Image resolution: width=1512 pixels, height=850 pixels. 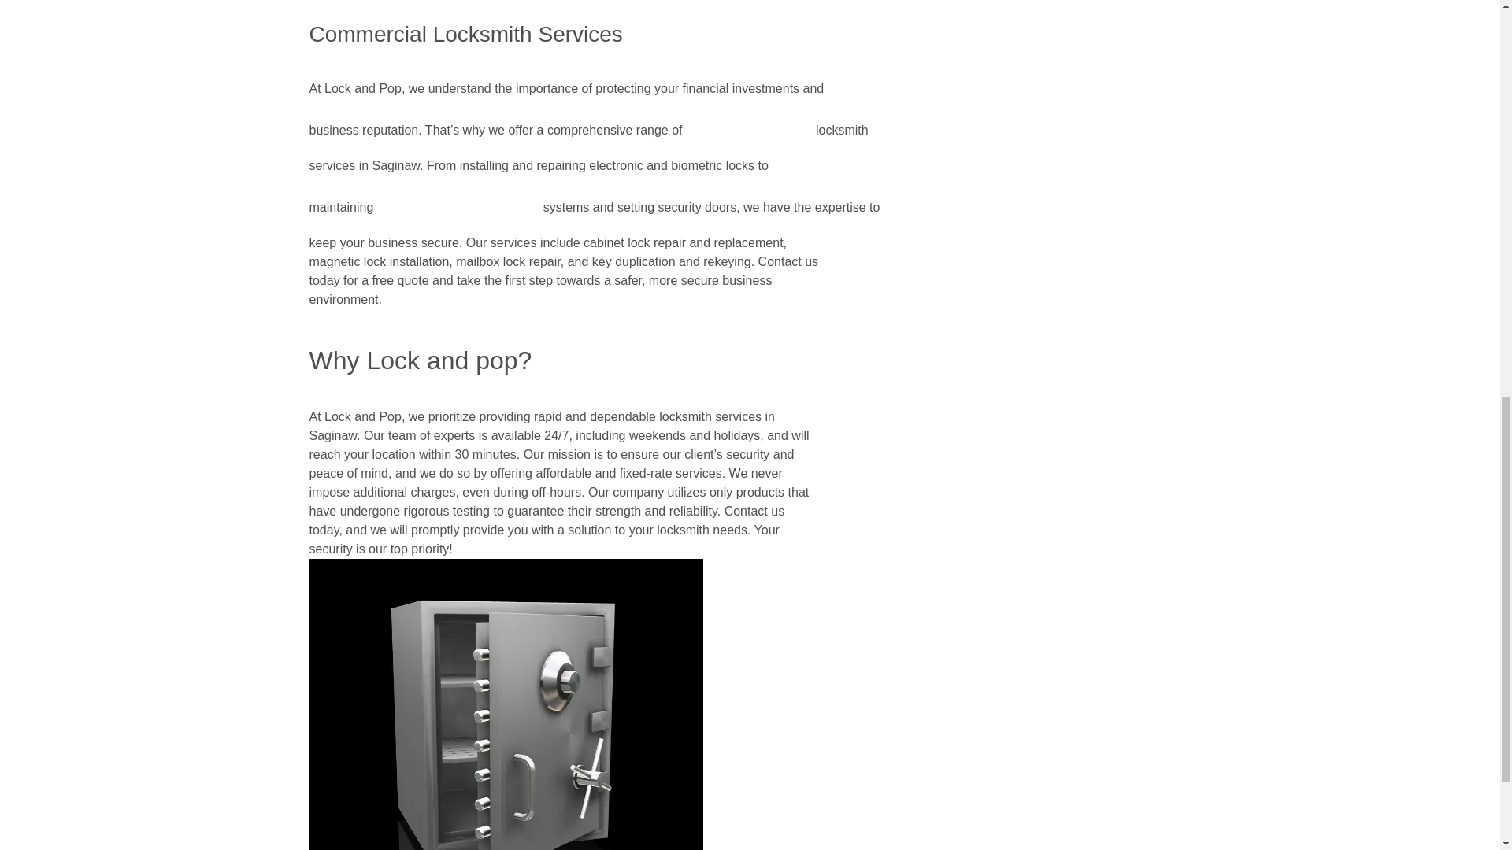 I want to click on Access Control, so click(x=458, y=205).